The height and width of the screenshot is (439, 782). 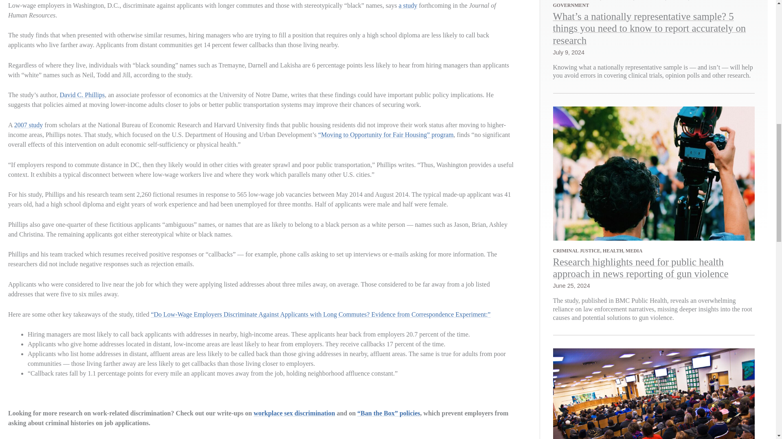 I want to click on School board elections in the US: What research shows, so click(x=660, y=415).